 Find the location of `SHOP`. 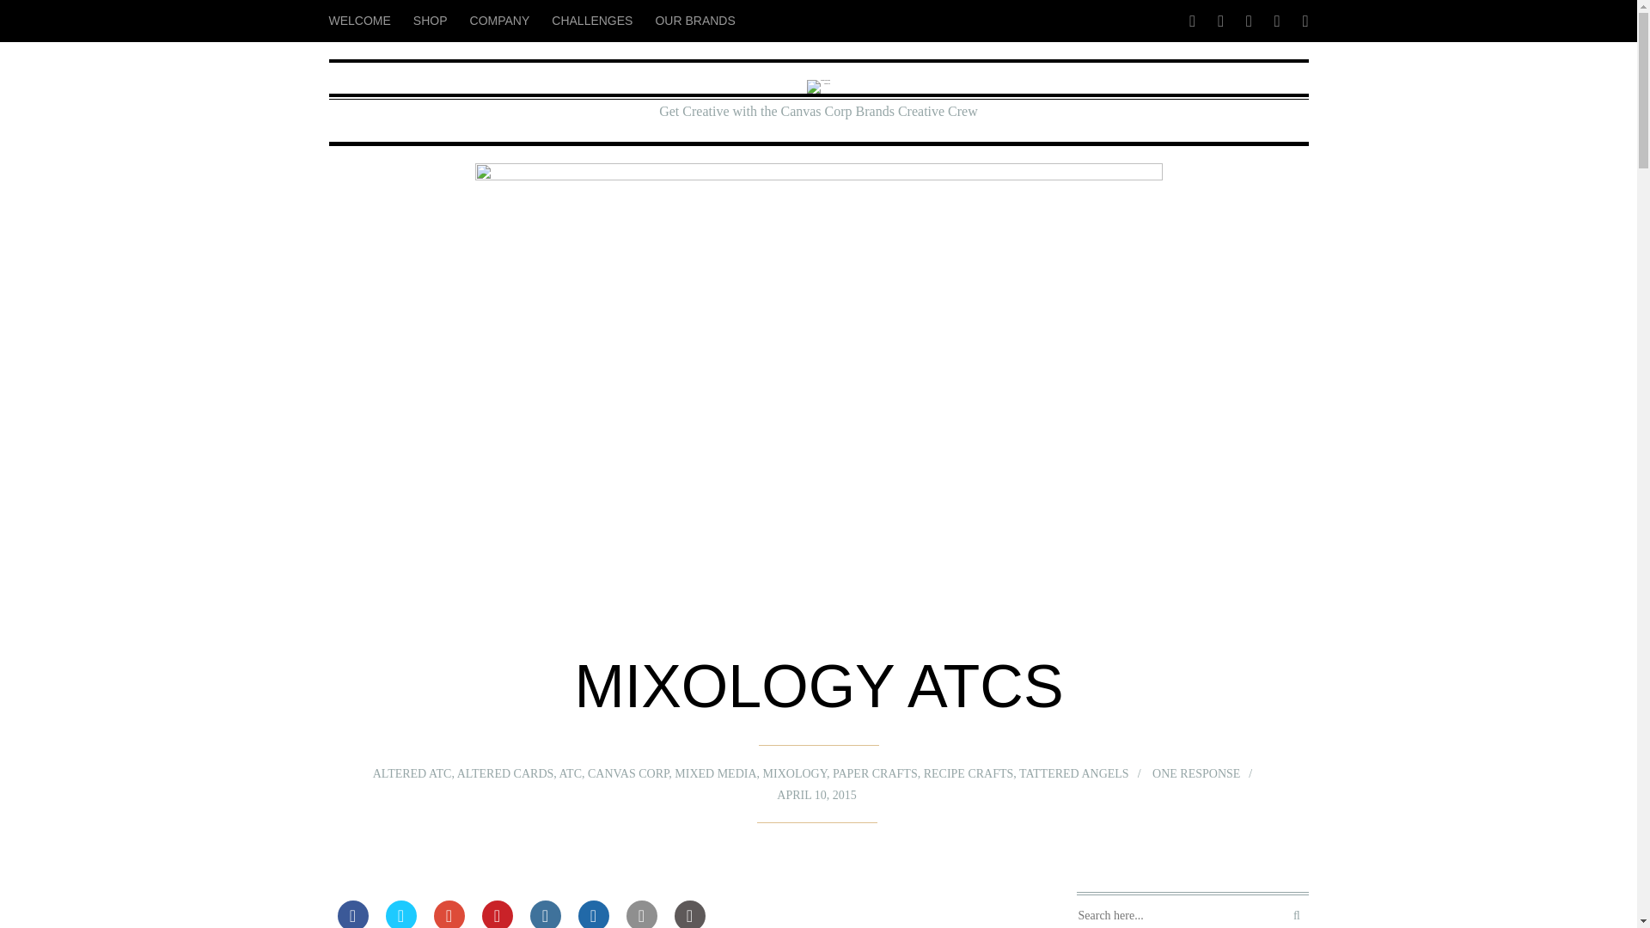

SHOP is located at coordinates (430, 14).